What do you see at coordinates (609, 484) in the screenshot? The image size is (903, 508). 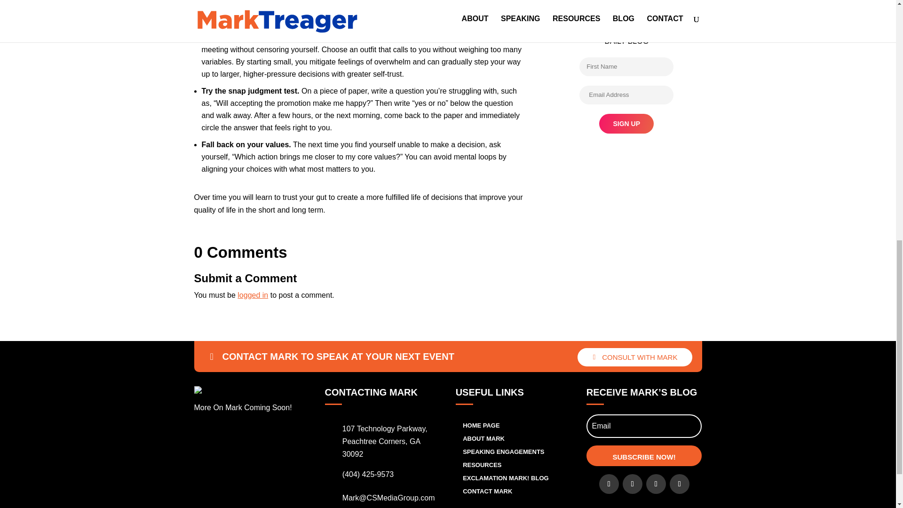 I see `Follow on Facebook` at bounding box center [609, 484].